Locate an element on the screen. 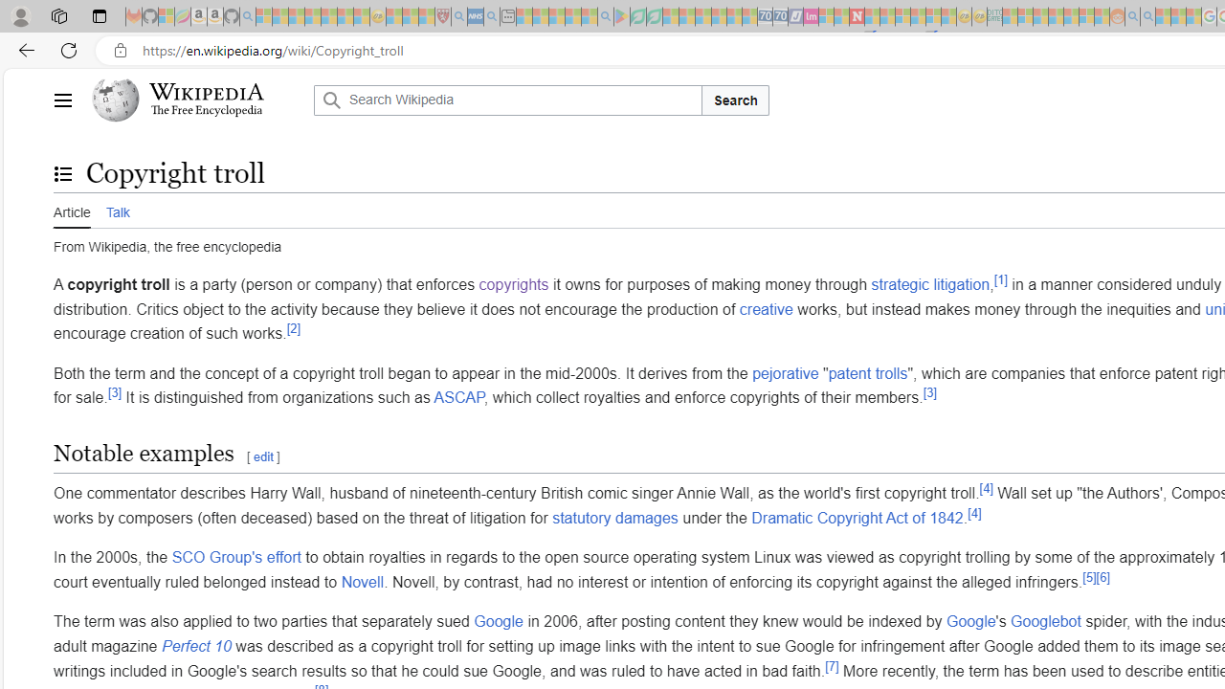 The image size is (1225, 689). [6] is located at coordinates (1102, 576).